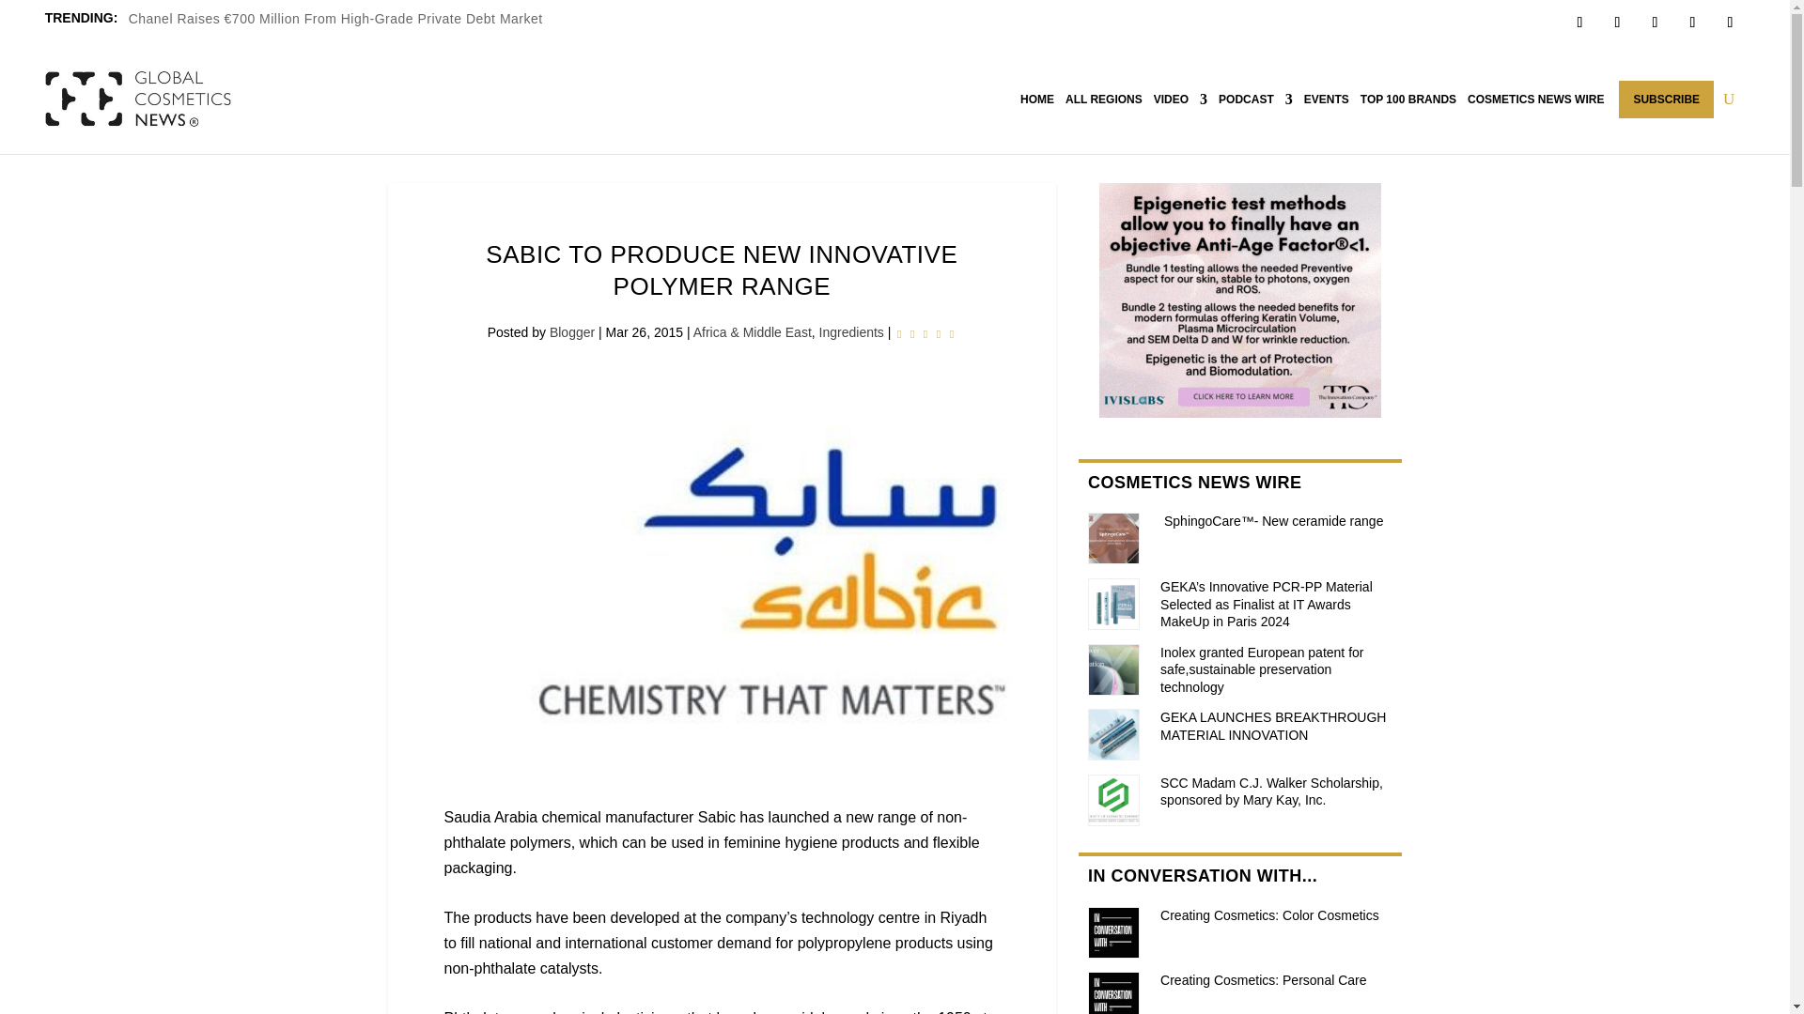  What do you see at coordinates (1103, 100) in the screenshot?
I see `ALL REGIONS` at bounding box center [1103, 100].